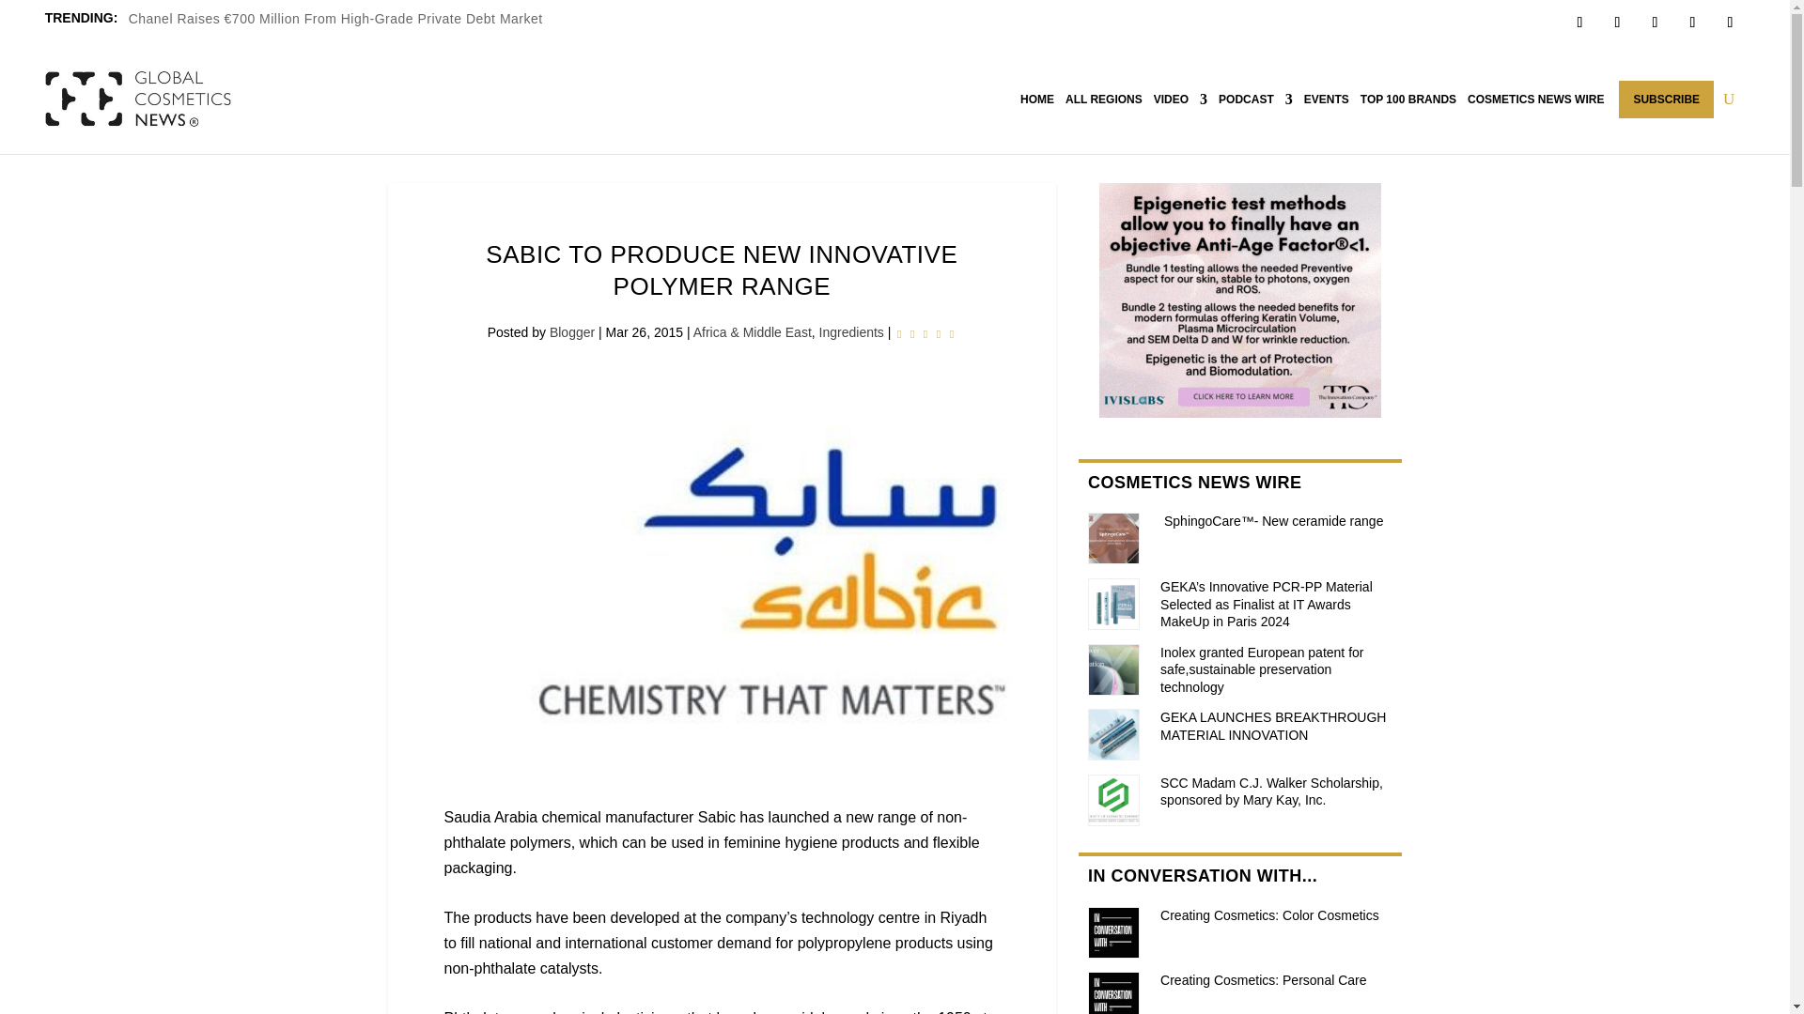  What do you see at coordinates (1103, 100) in the screenshot?
I see `ALL REGIONS` at bounding box center [1103, 100].